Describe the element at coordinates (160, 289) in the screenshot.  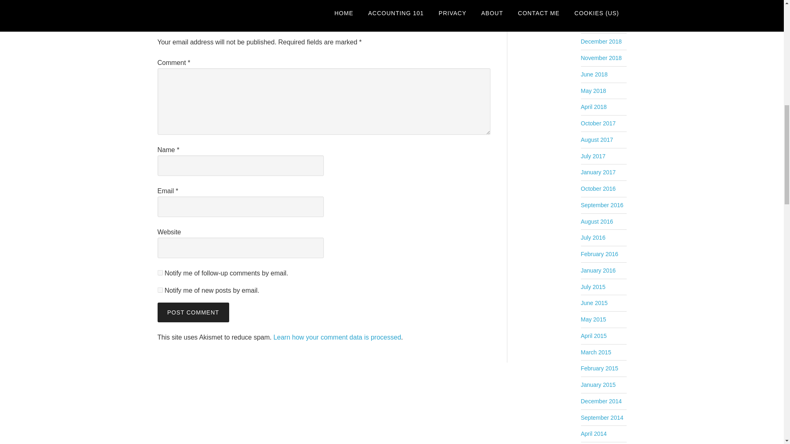
I see `subscribe` at that location.